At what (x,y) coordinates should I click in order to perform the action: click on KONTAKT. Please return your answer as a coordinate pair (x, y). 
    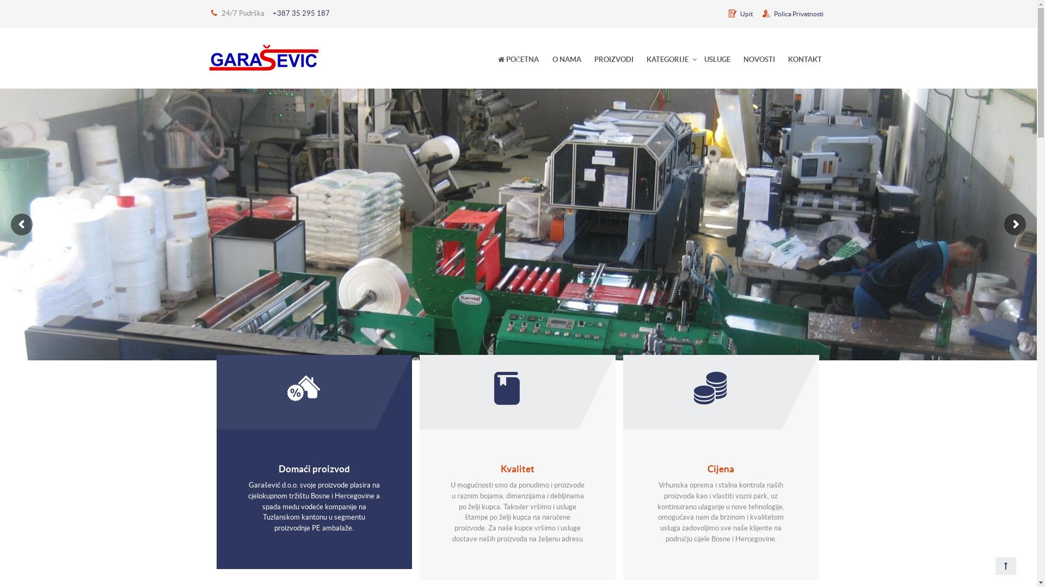
    Looking at the image, I should click on (805, 60).